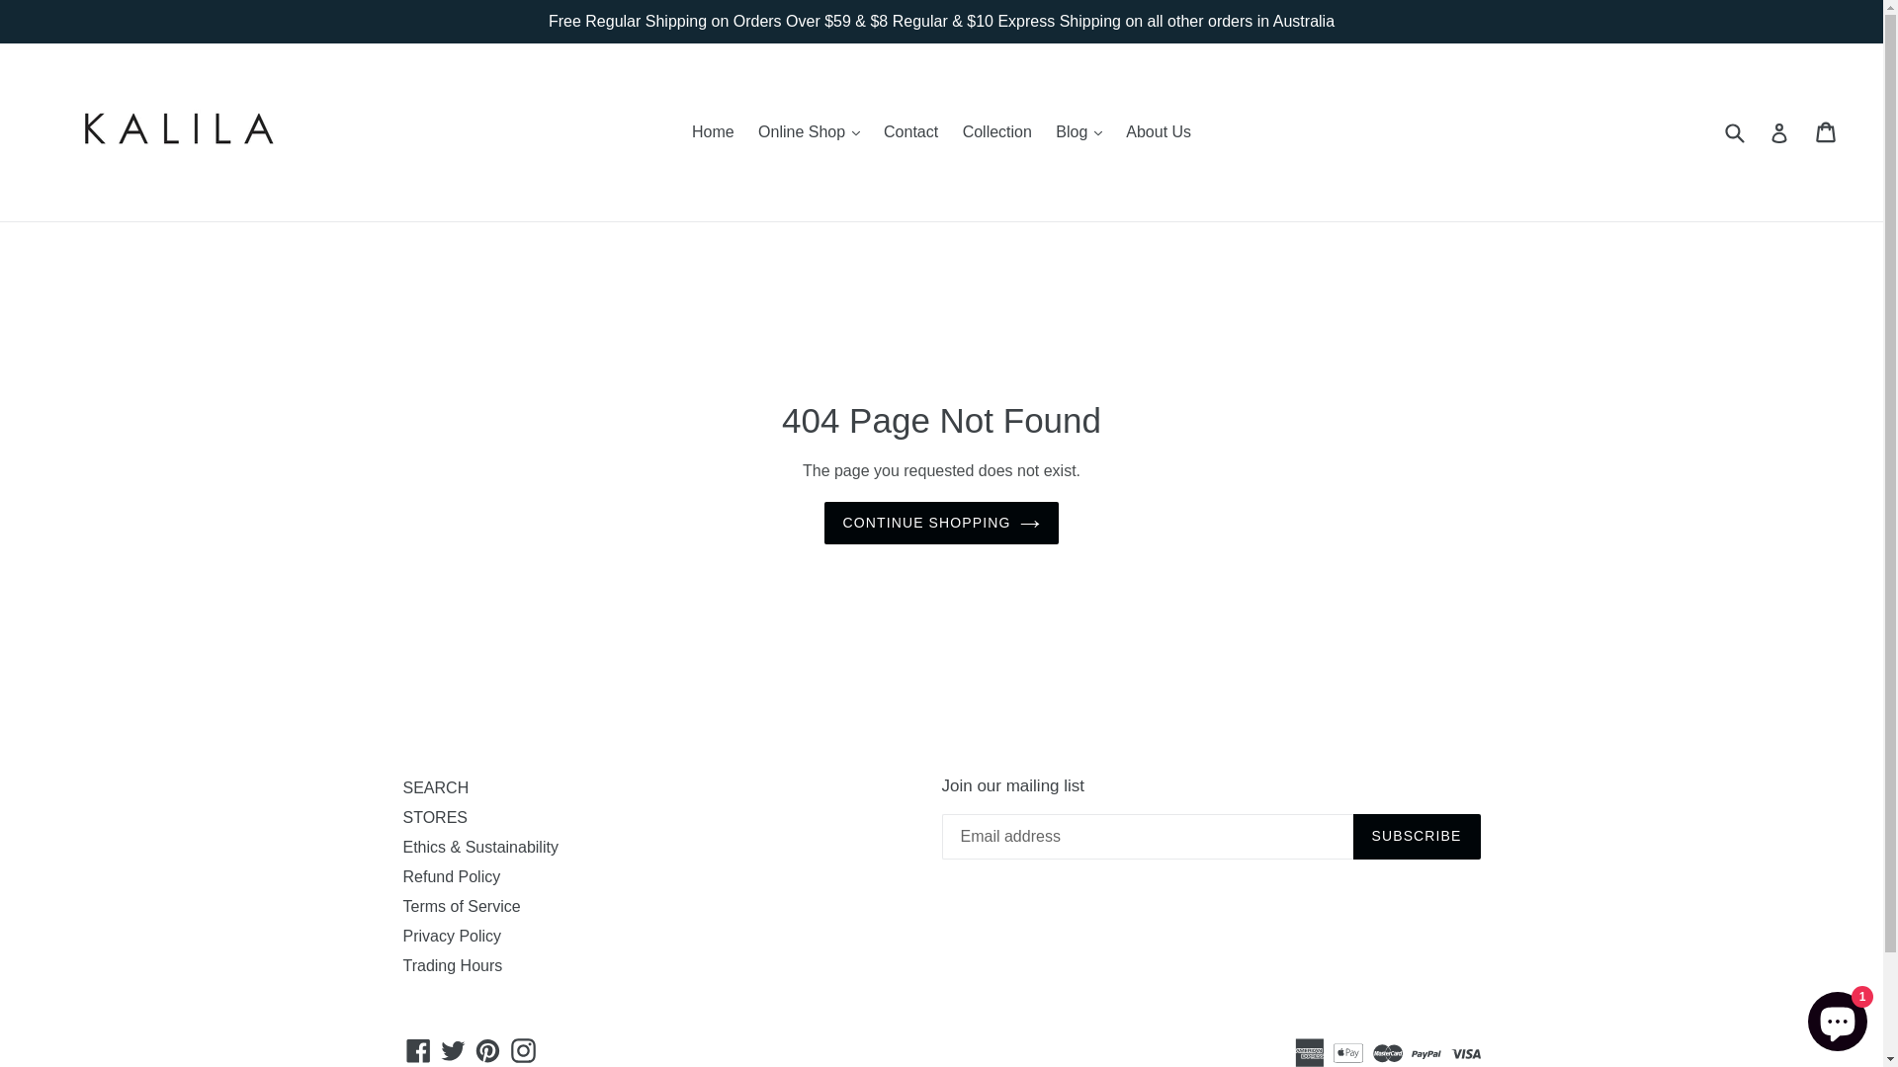  What do you see at coordinates (942, 524) in the screenshot?
I see `CONTINUE SHOPPING` at bounding box center [942, 524].